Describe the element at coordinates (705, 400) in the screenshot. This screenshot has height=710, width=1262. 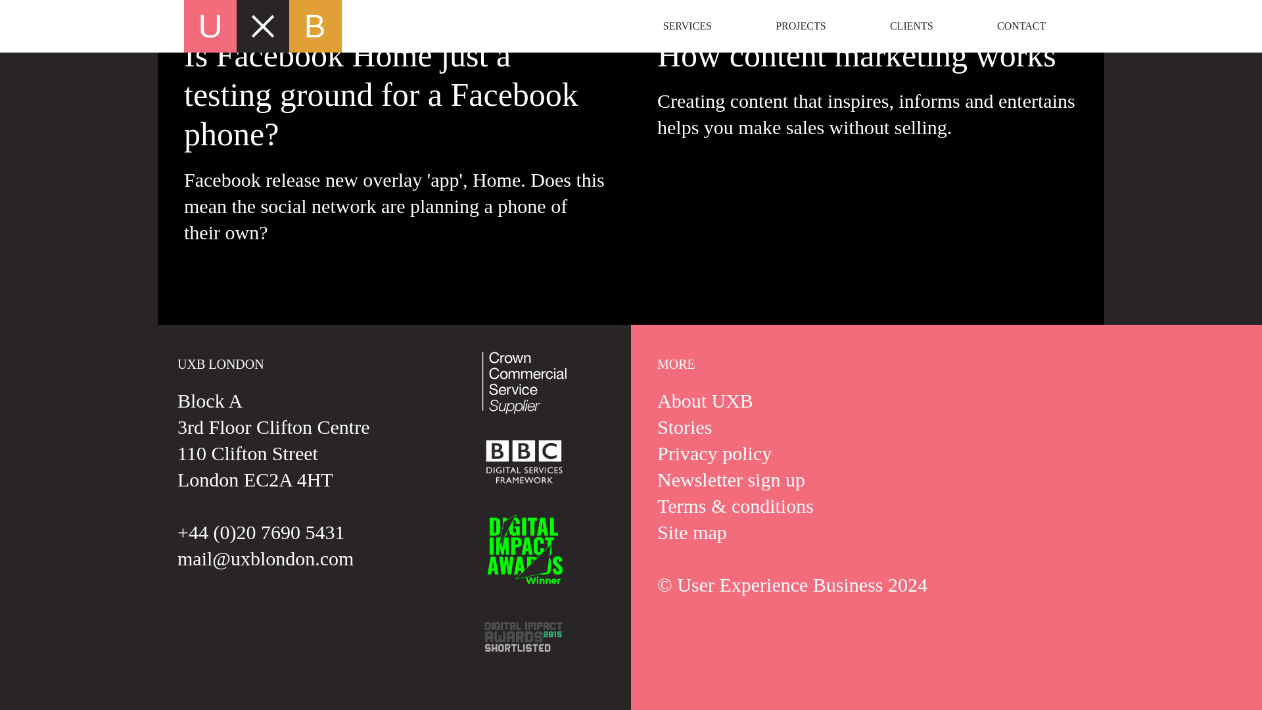
I see `About UXB` at that location.